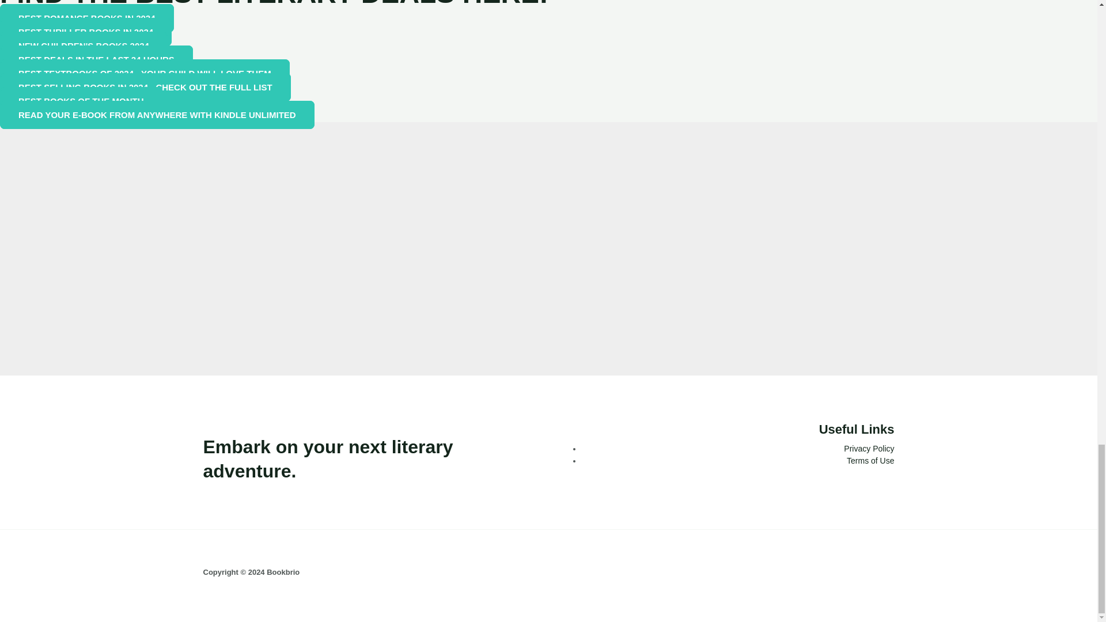 The width and height of the screenshot is (1106, 622). Describe the element at coordinates (84, 45) in the screenshot. I see `NEW CHILDREN'S BOOKS 2024` at that location.